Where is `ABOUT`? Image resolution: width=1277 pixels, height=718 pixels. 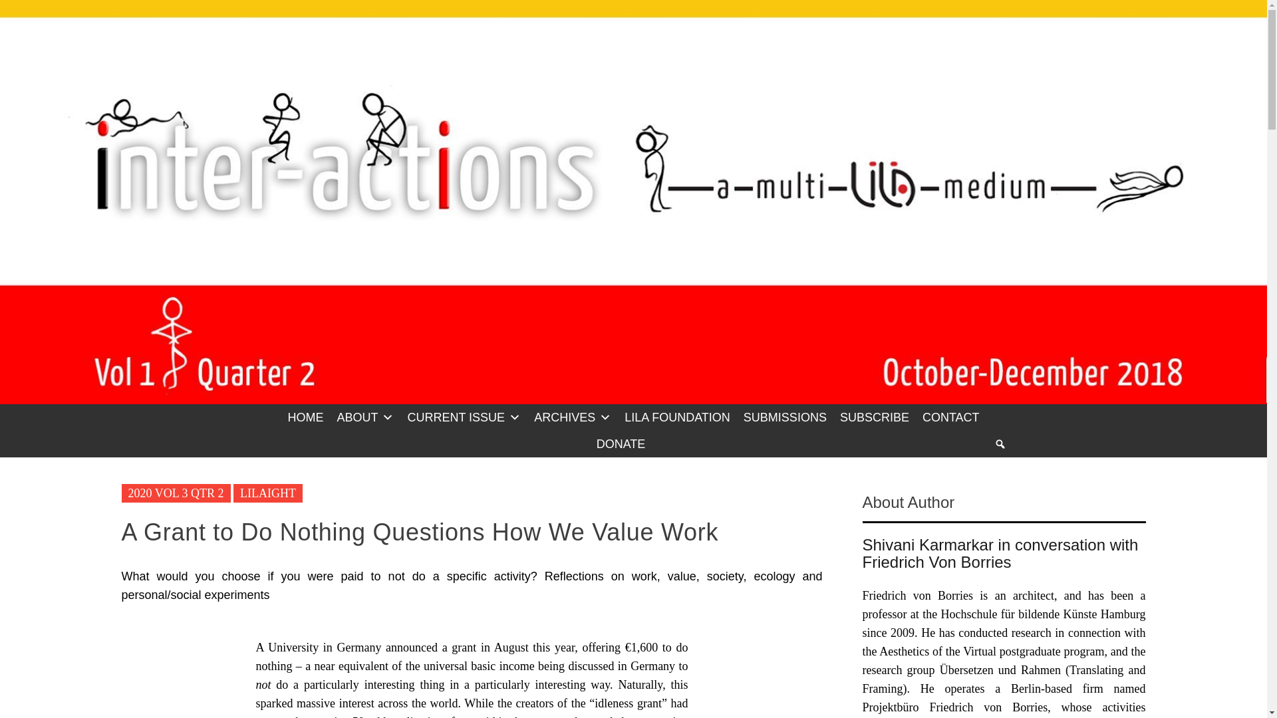 ABOUT is located at coordinates (364, 418).